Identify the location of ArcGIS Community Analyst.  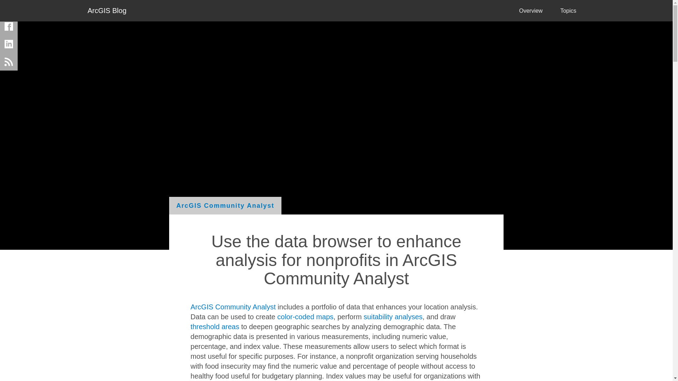
(225, 206).